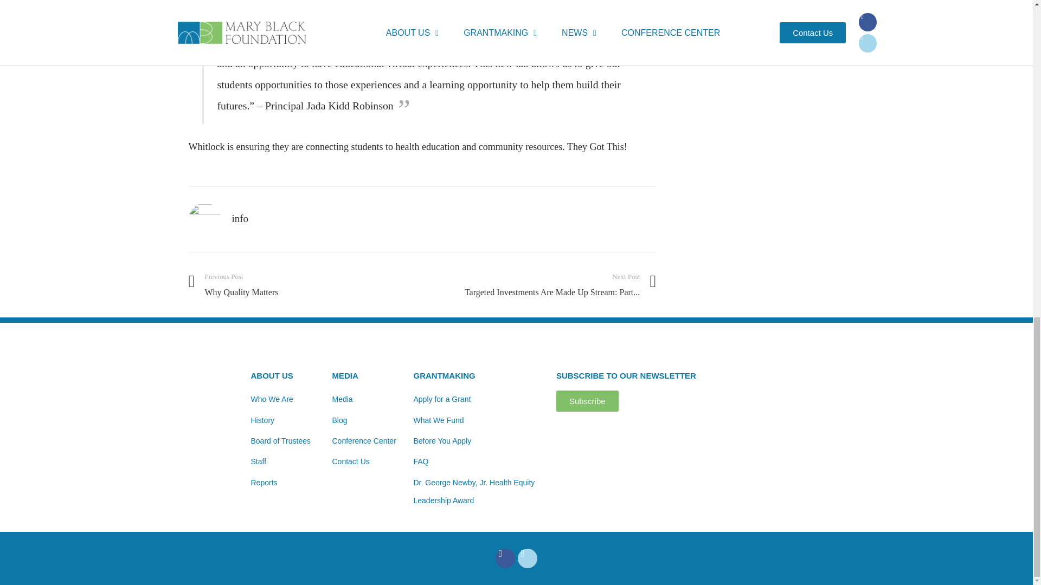 Image resolution: width=1041 pixels, height=585 pixels. What do you see at coordinates (300, 284) in the screenshot?
I see `Why Quality Matters` at bounding box center [300, 284].